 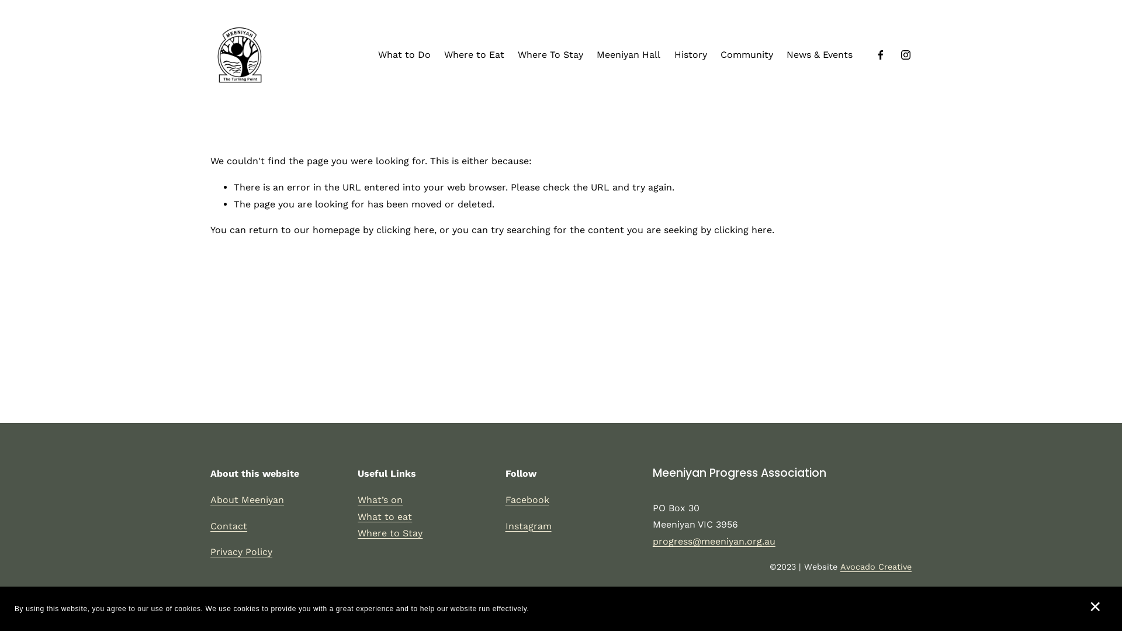 I want to click on Meeniyan Hall, so click(x=629, y=55).